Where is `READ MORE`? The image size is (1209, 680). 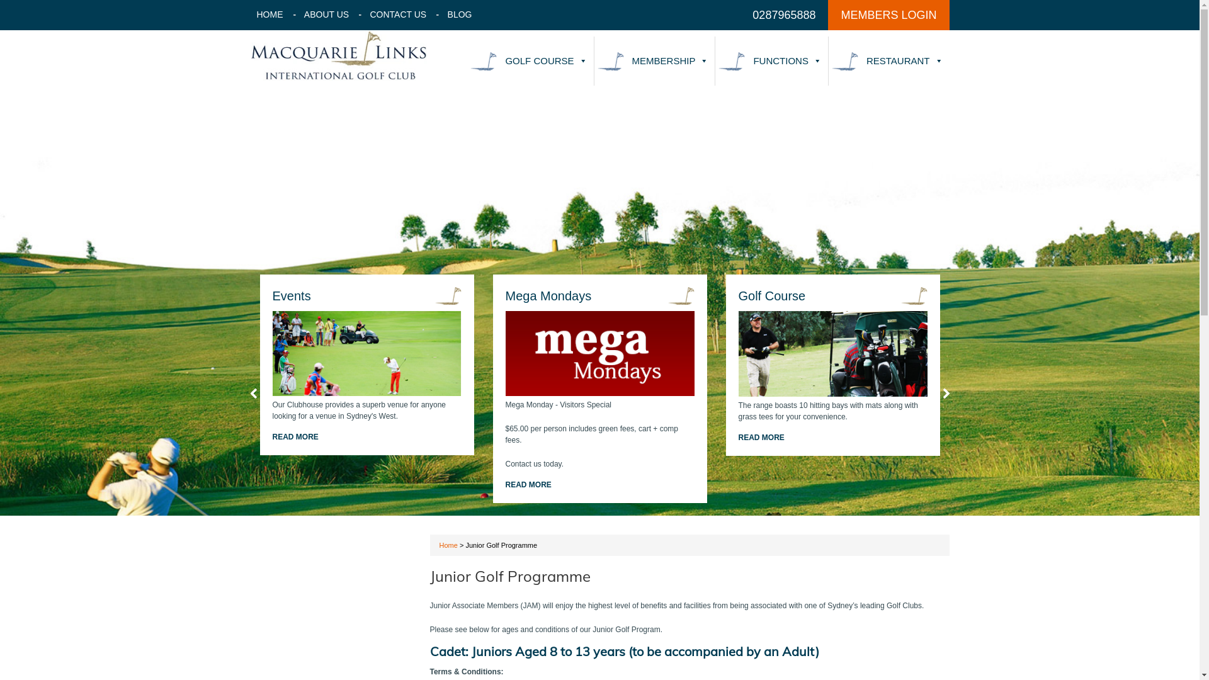
READ MORE is located at coordinates (429, 437).